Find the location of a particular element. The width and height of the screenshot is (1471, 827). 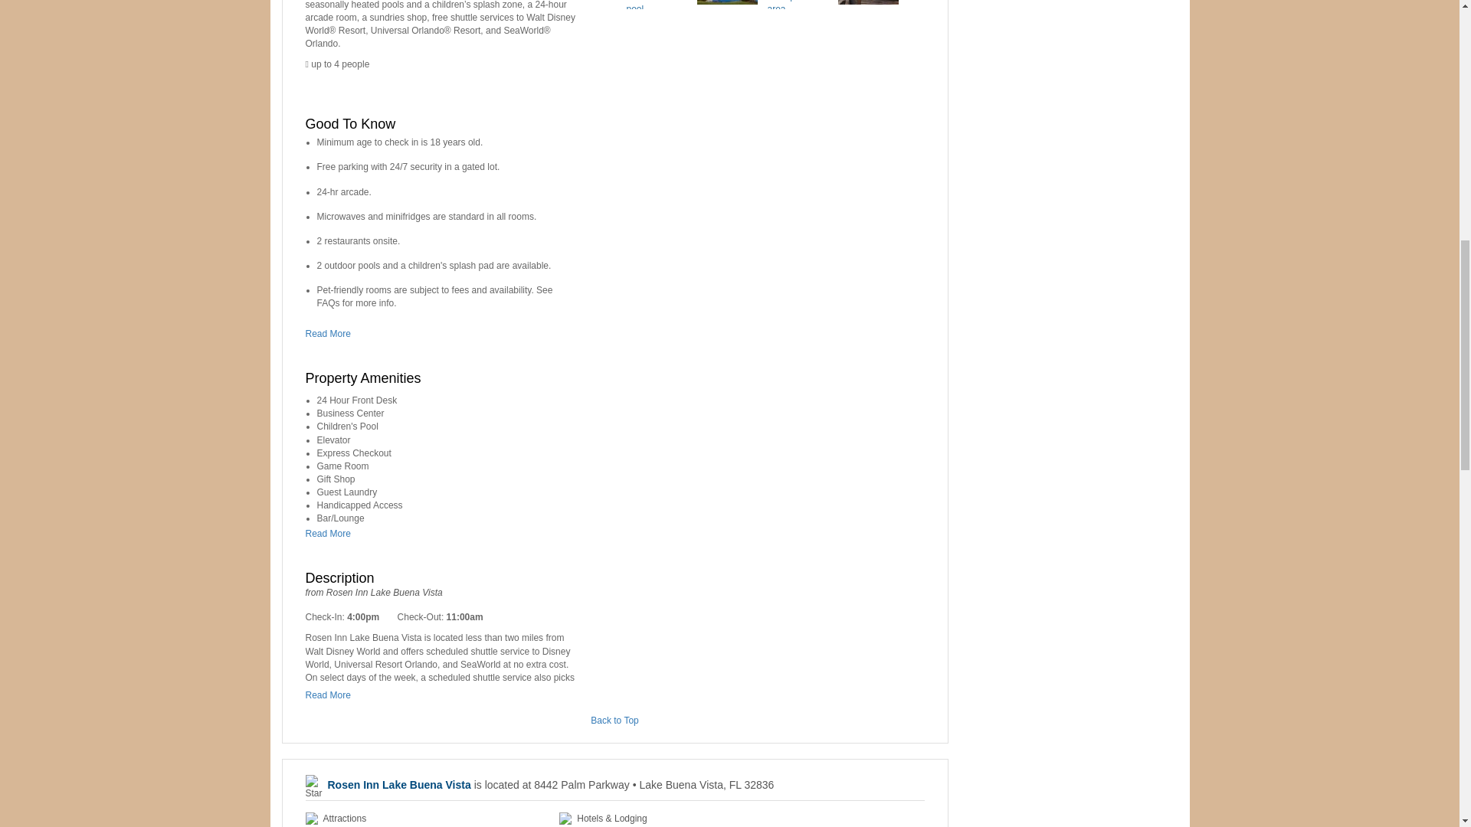

Read More is located at coordinates (331, 534).